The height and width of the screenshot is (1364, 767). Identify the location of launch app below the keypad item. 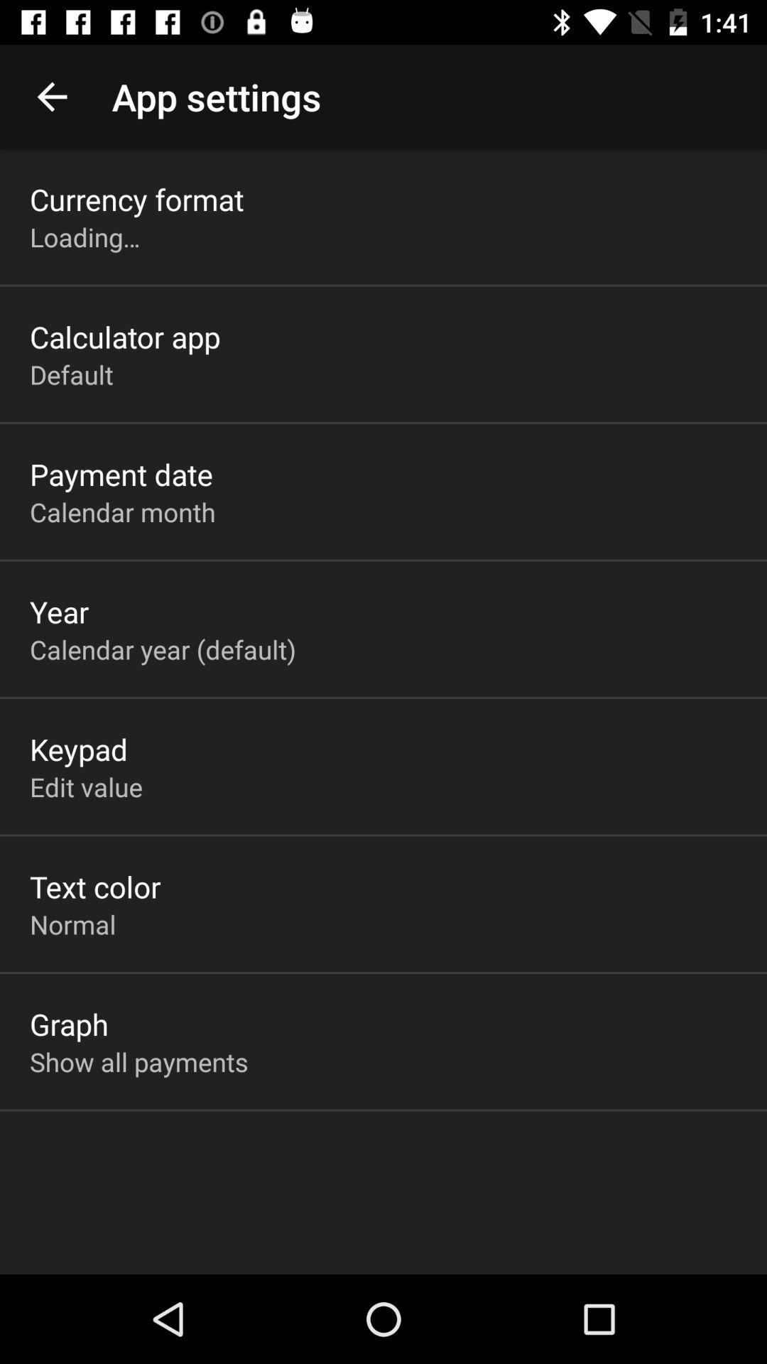
(86, 786).